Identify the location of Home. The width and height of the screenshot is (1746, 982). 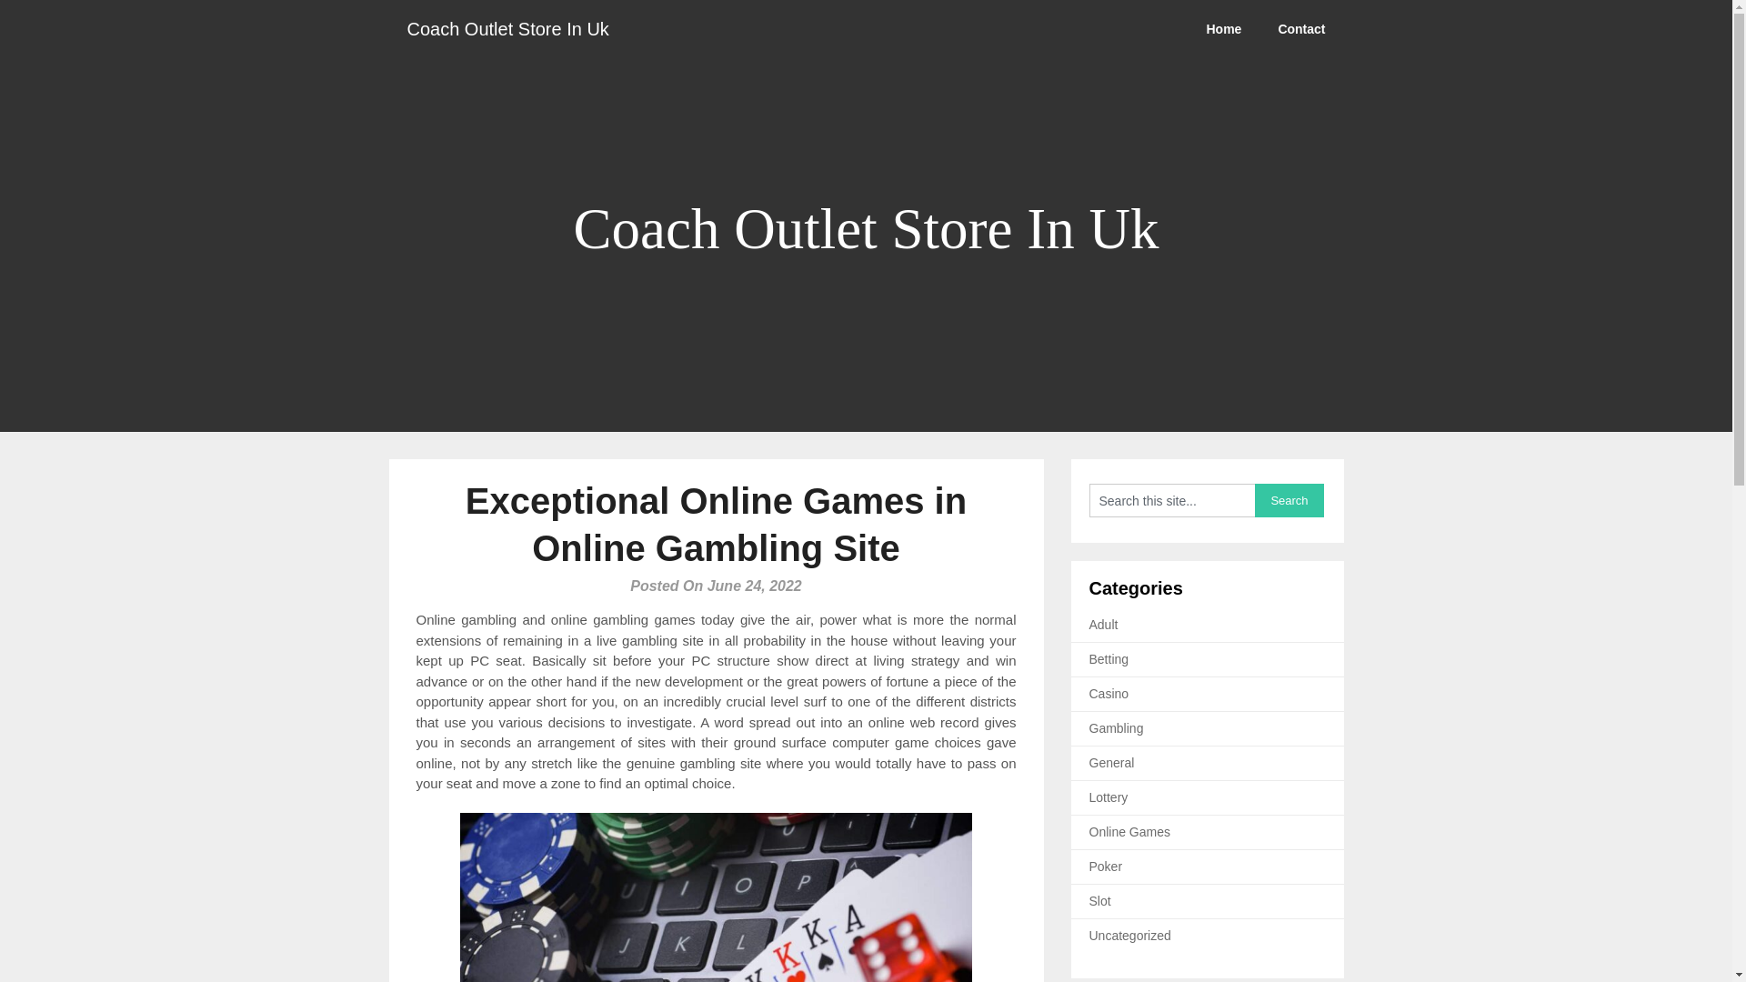
(1222, 29).